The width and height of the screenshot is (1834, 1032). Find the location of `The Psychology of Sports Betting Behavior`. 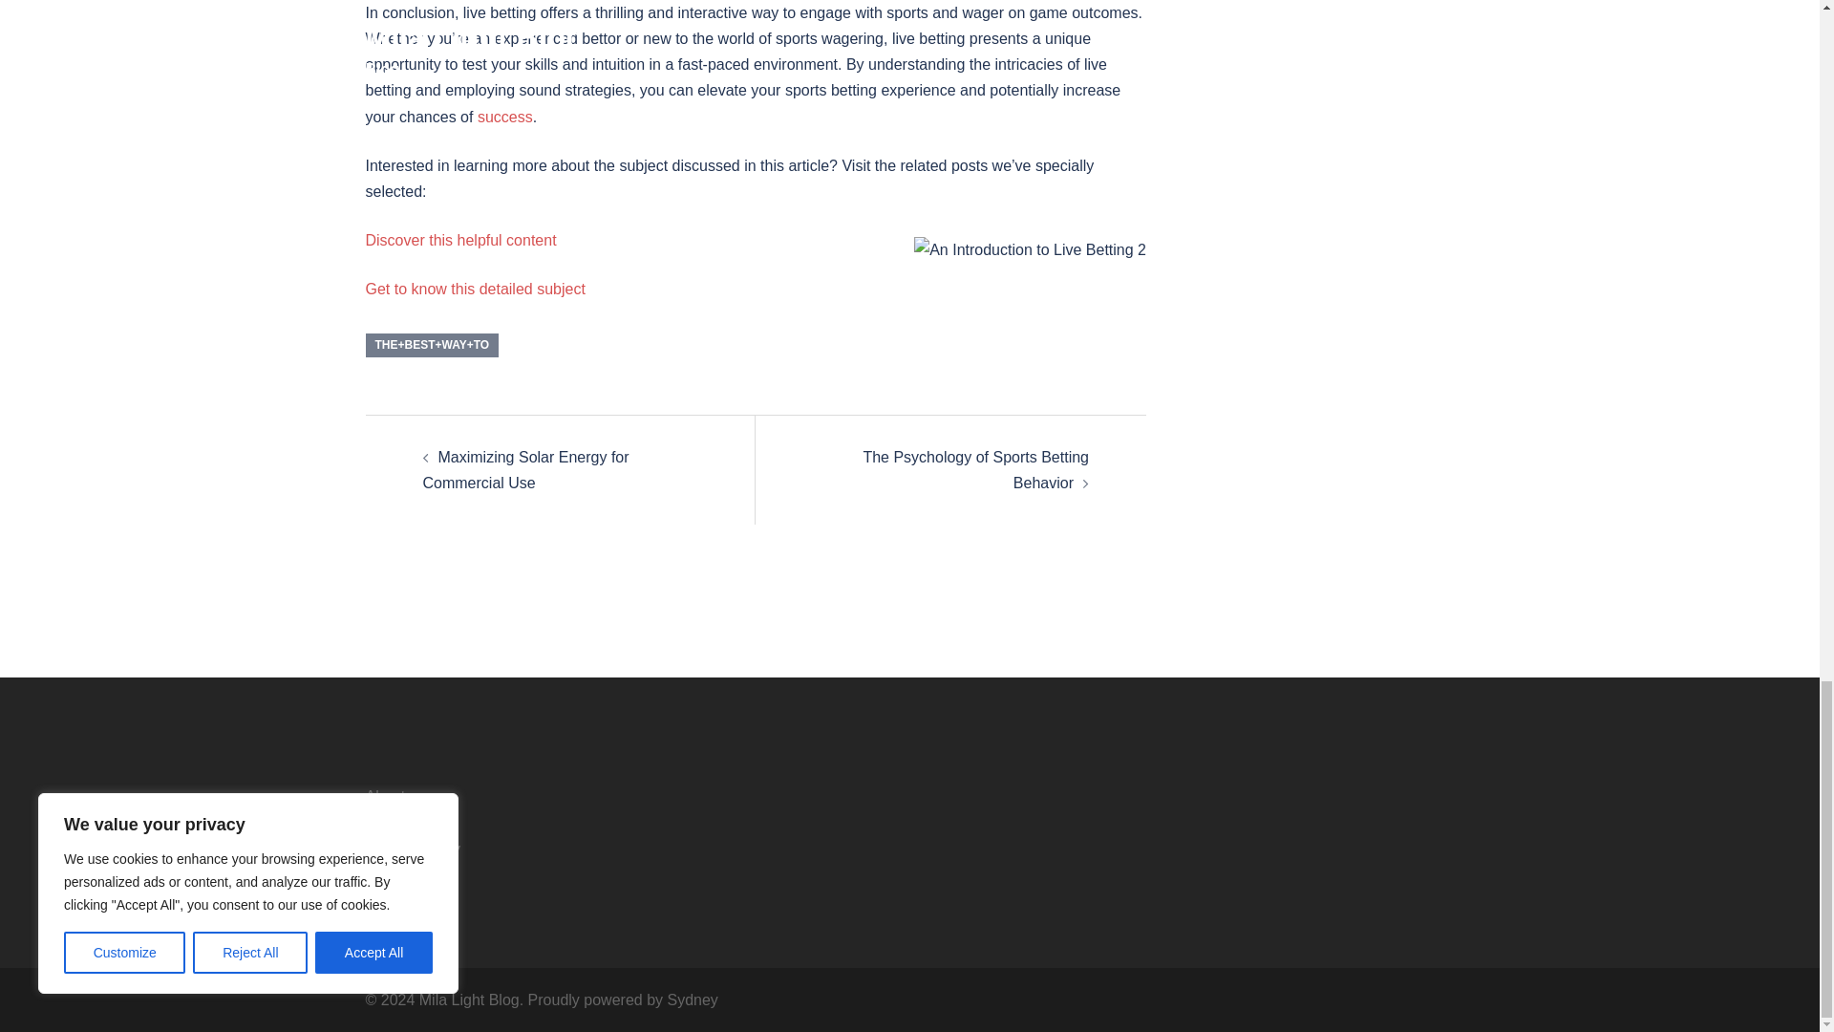

The Psychology of Sports Betting Behavior is located at coordinates (975, 470).